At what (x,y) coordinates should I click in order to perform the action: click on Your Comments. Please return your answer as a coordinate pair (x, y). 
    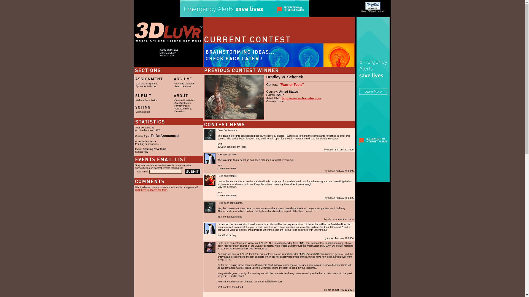
    Looking at the image, I should click on (183, 109).